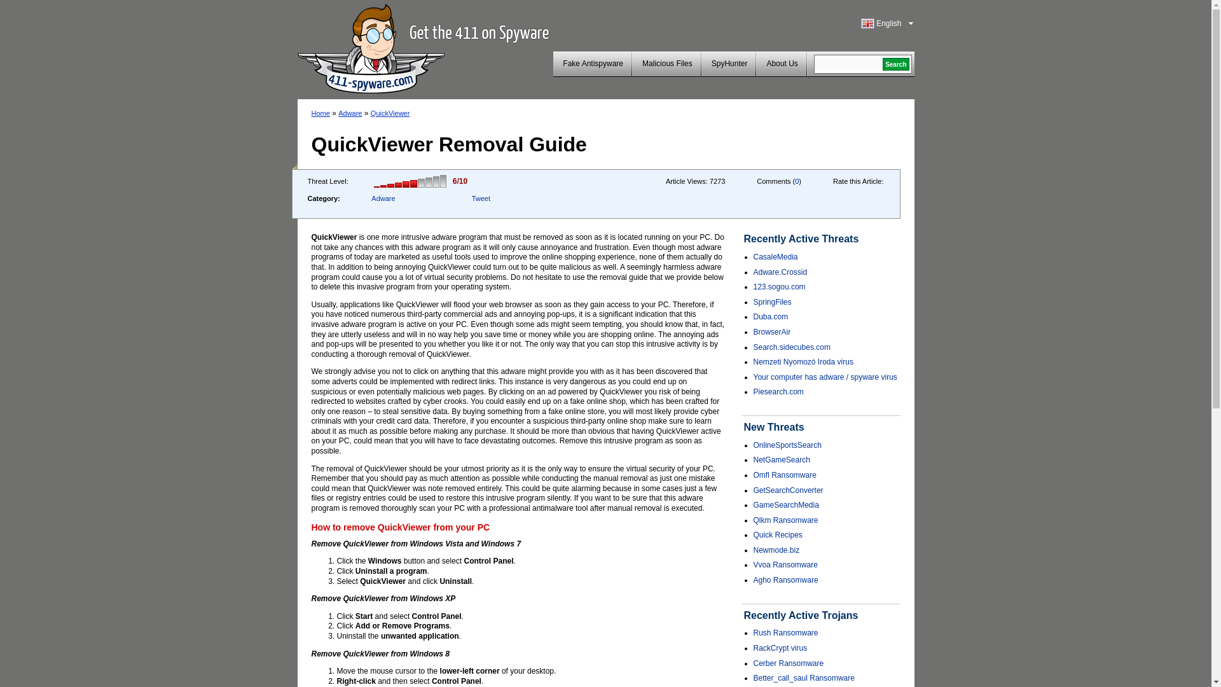  Describe the element at coordinates (778, 286) in the screenshot. I see `123.sogou.com` at that location.